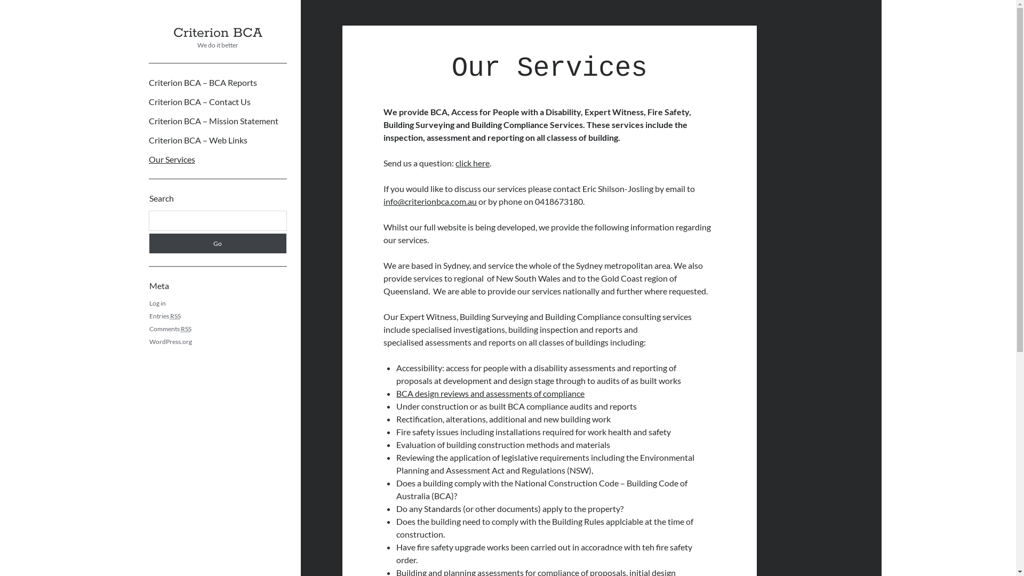  Describe the element at coordinates (218, 33) in the screenshot. I see `Criterion BCA` at that location.